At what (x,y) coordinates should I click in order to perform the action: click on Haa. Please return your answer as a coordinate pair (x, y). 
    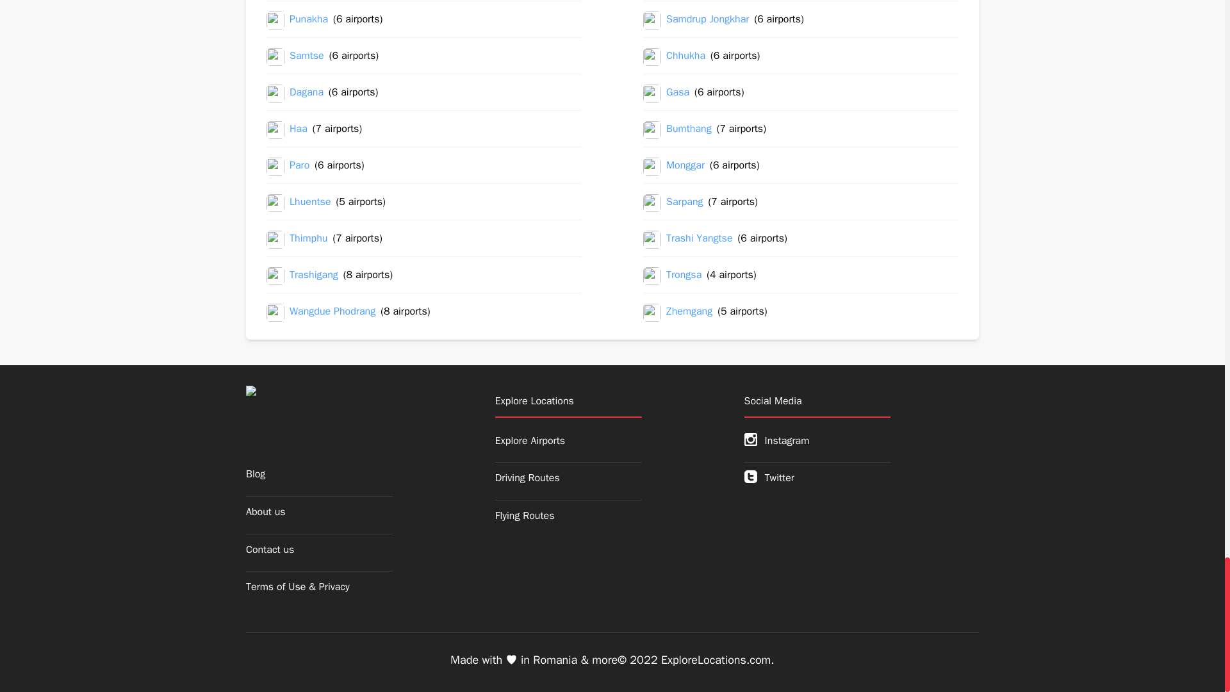
    Looking at the image, I should click on (299, 130).